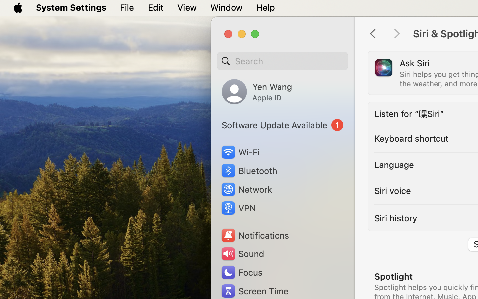 Image resolution: width=478 pixels, height=299 pixels. Describe the element at coordinates (242, 254) in the screenshot. I see `Sound` at that location.